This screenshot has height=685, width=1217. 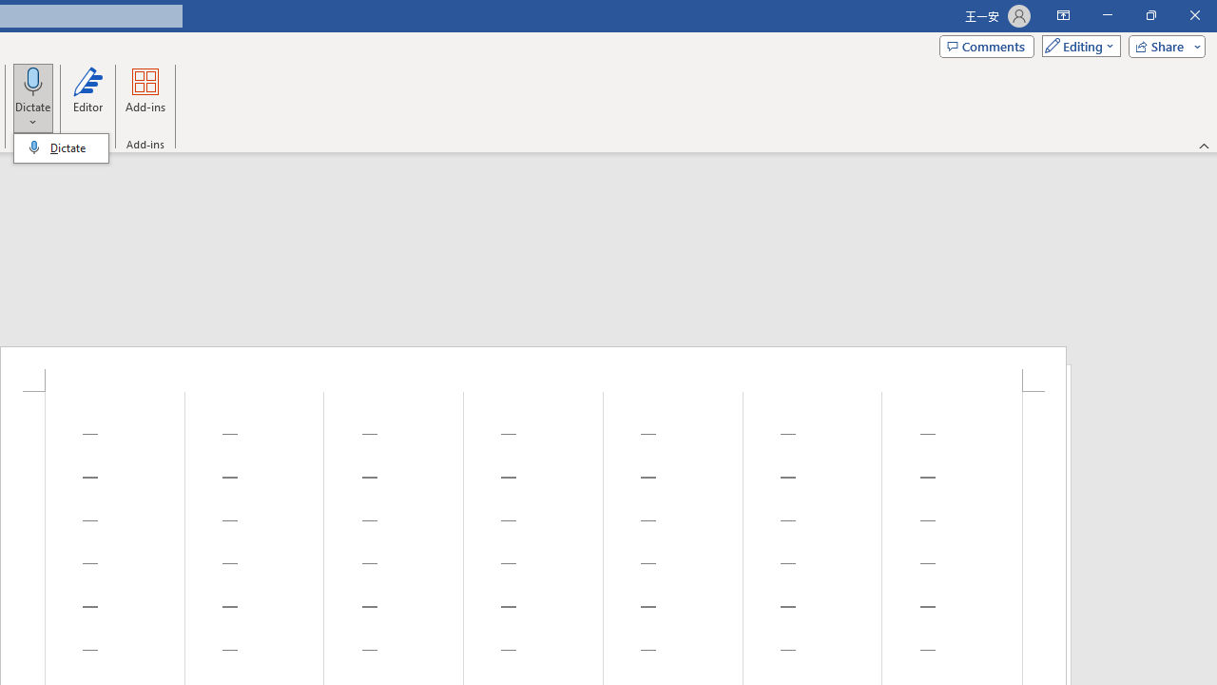 I want to click on Close, so click(x=1194, y=15).